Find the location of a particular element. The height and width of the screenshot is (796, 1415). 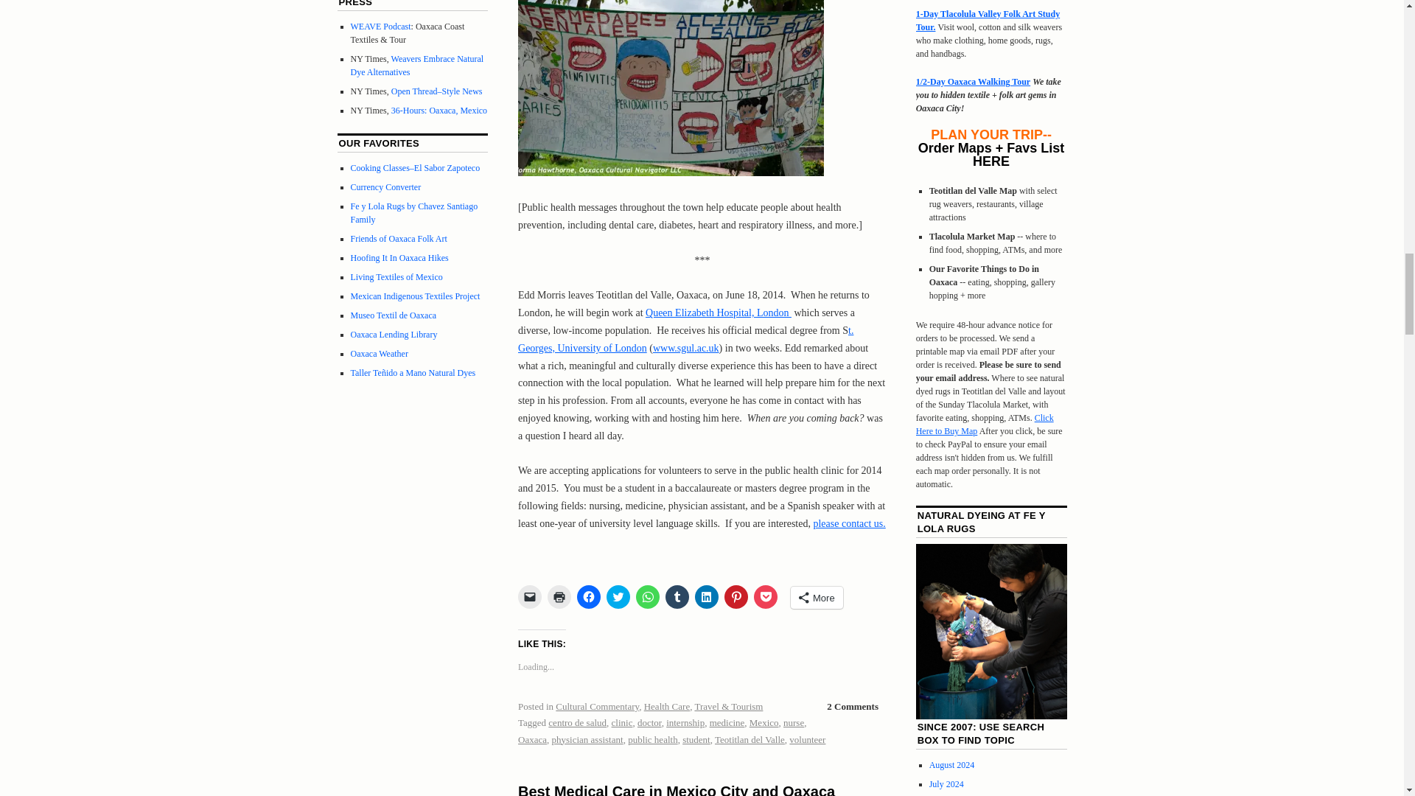

please contact us. is located at coordinates (849, 523).